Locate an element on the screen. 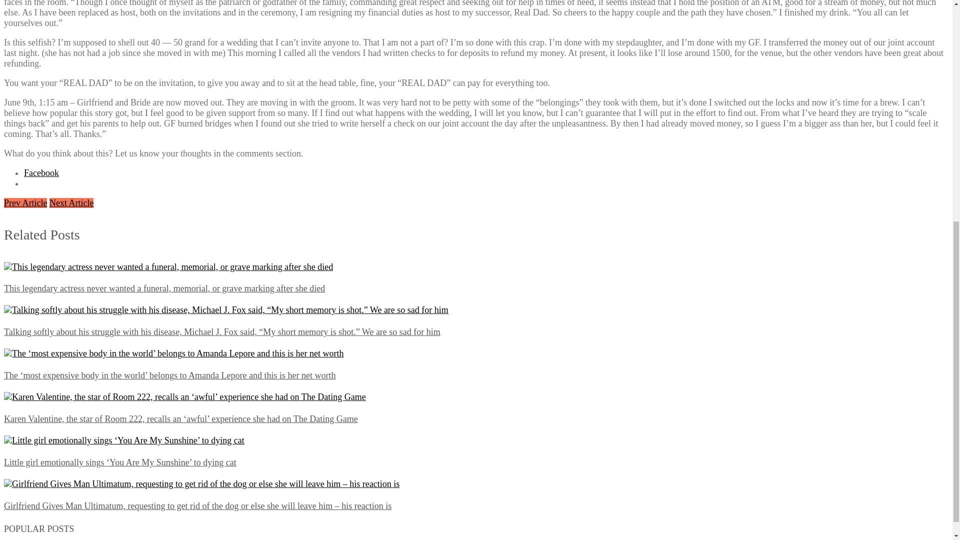  Next Article is located at coordinates (71, 203).